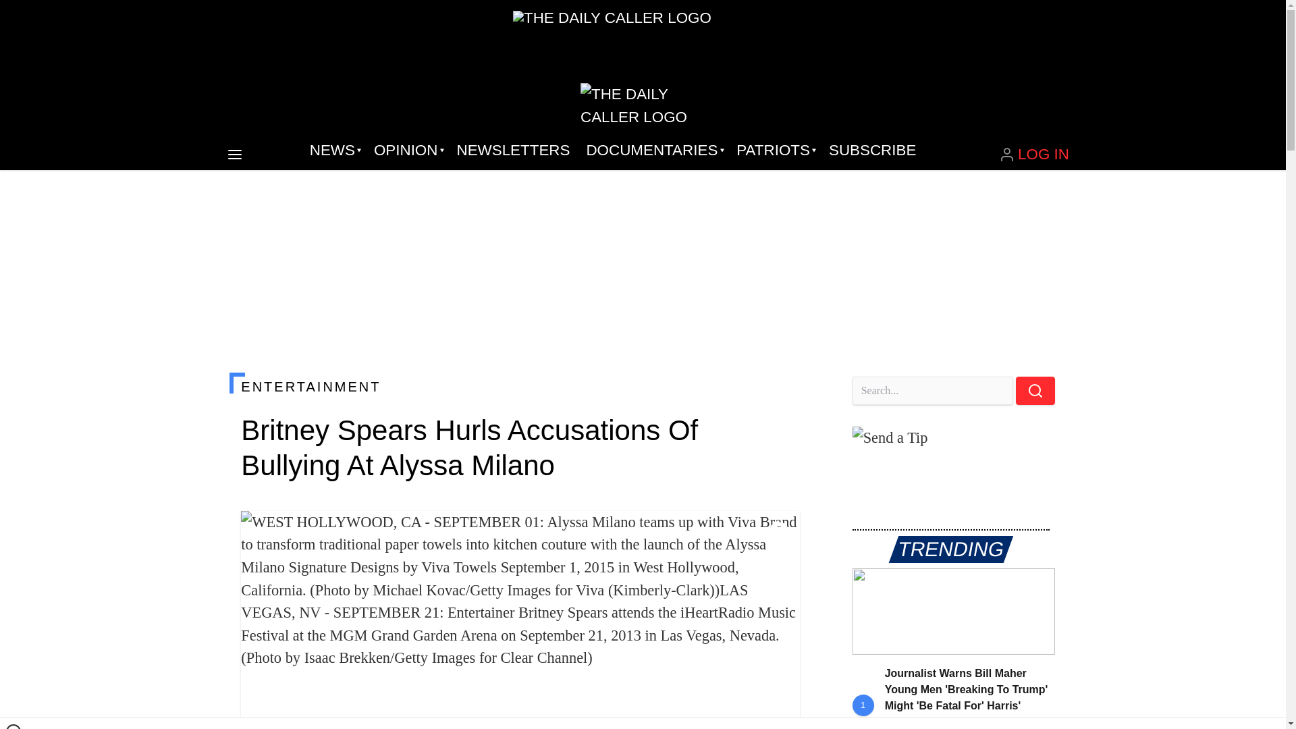 The width and height of the screenshot is (1296, 729). Describe the element at coordinates (406, 150) in the screenshot. I see `OPINION` at that location.